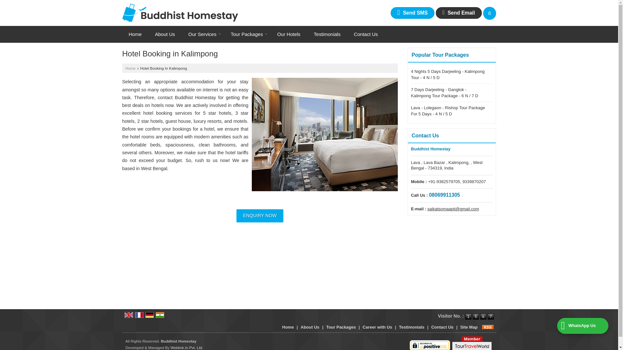 This screenshot has height=350, width=623. I want to click on Send SMS, so click(413, 13).